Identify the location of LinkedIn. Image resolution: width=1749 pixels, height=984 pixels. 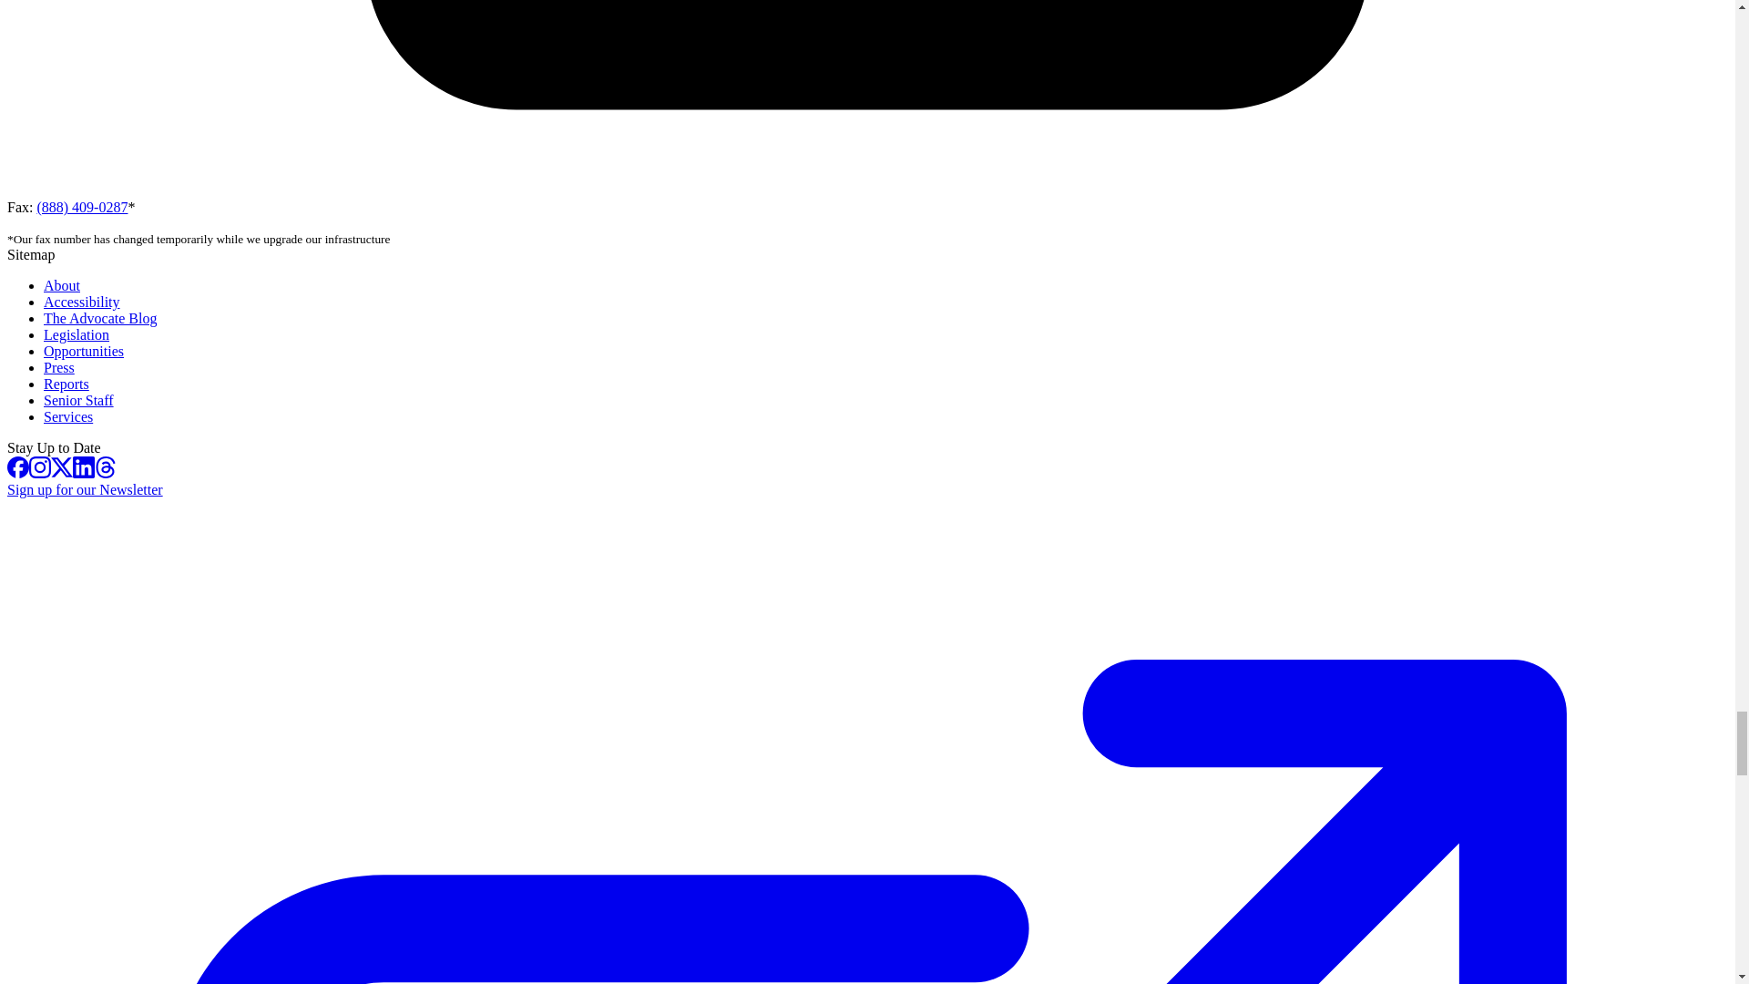
(84, 466).